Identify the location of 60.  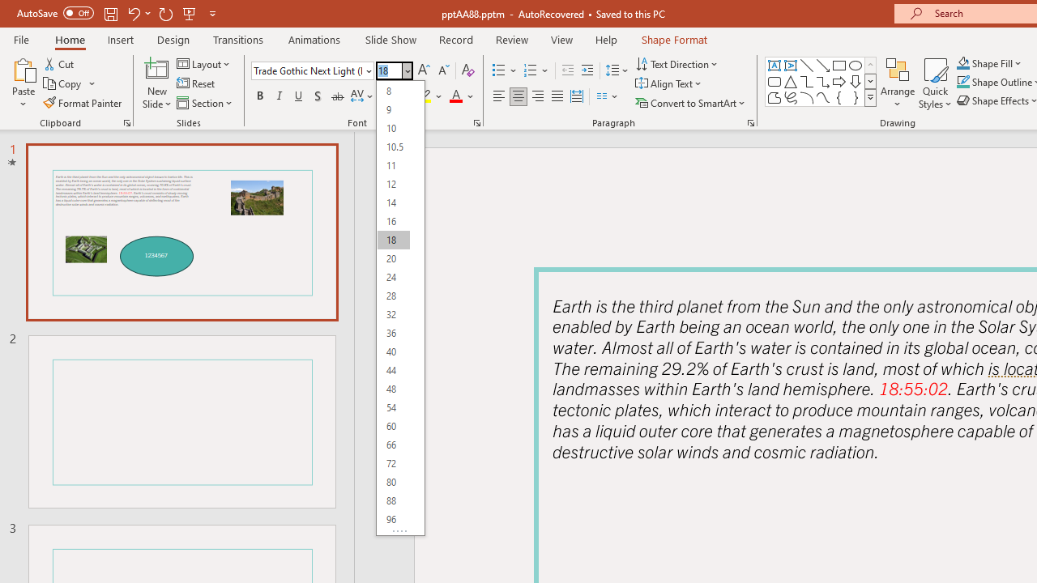
(393, 426).